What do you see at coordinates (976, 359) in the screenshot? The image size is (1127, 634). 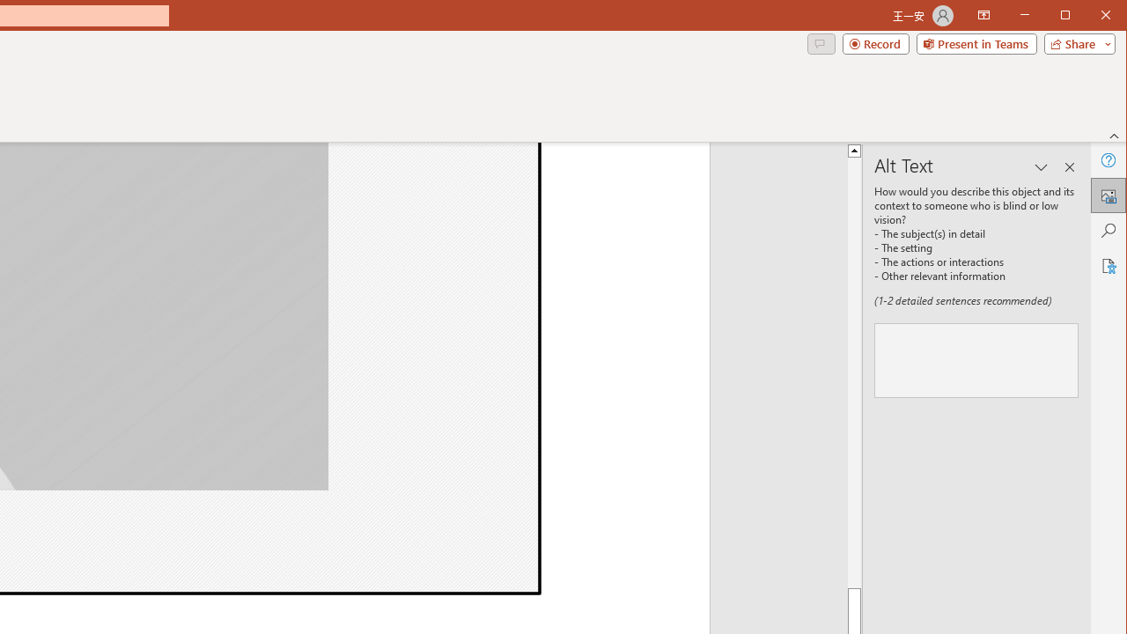 I see `Description` at bounding box center [976, 359].